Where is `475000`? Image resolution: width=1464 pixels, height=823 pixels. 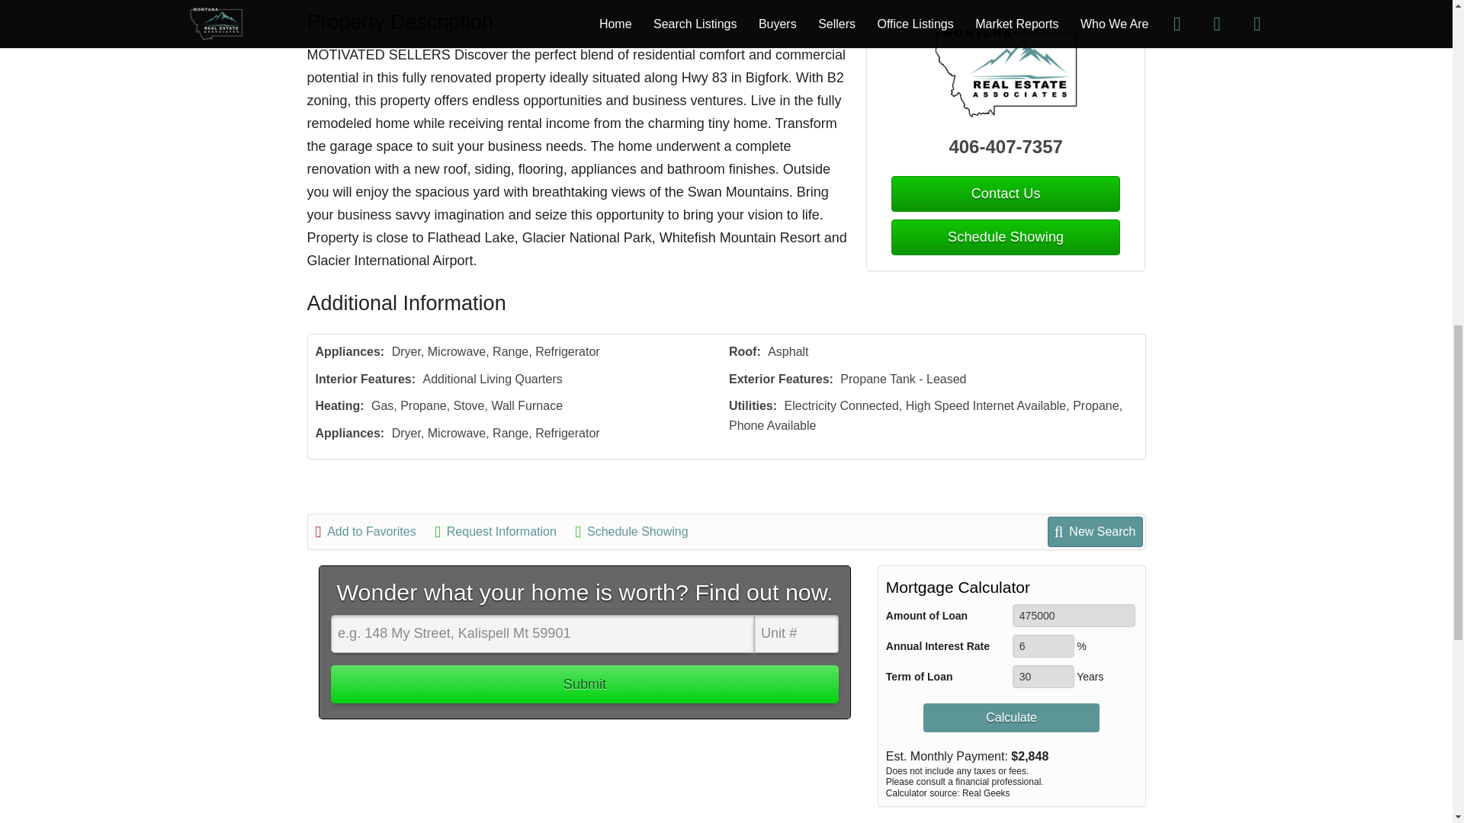
475000 is located at coordinates (1074, 615).